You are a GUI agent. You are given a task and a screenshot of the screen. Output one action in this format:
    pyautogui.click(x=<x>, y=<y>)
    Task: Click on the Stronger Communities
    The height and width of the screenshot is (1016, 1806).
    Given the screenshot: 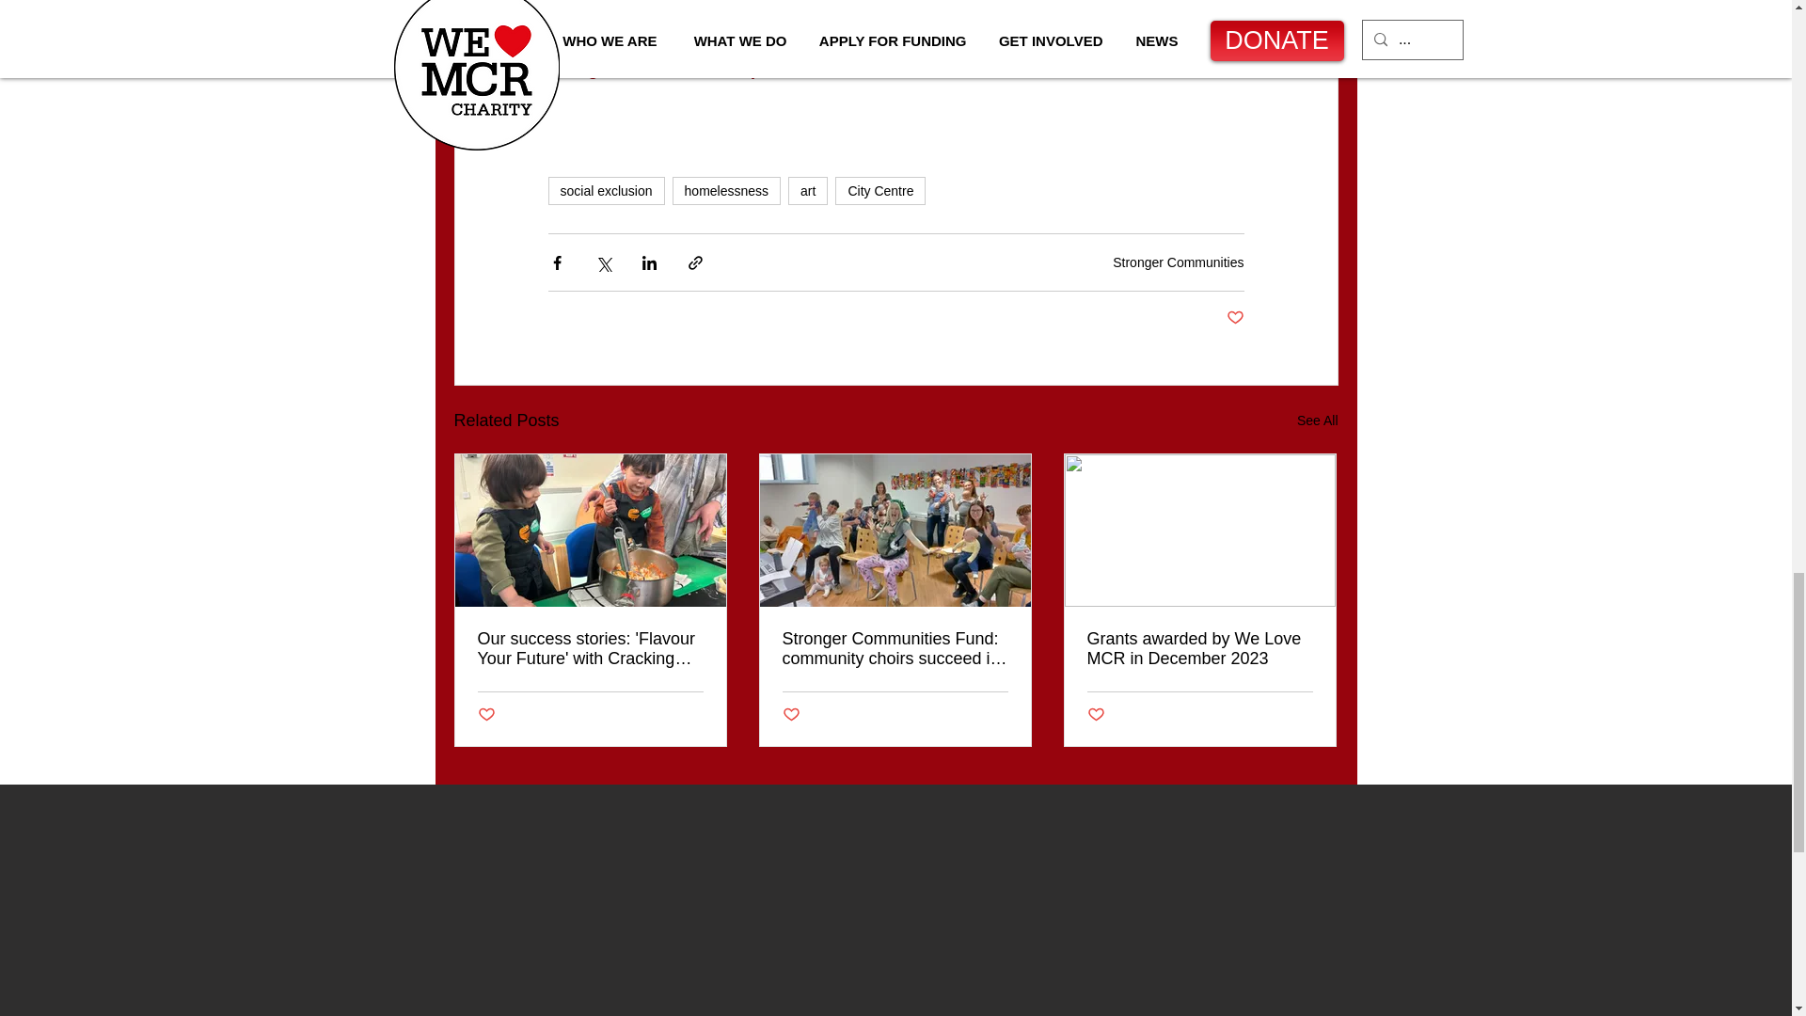 What is the action you would take?
    pyautogui.click(x=1178, y=262)
    